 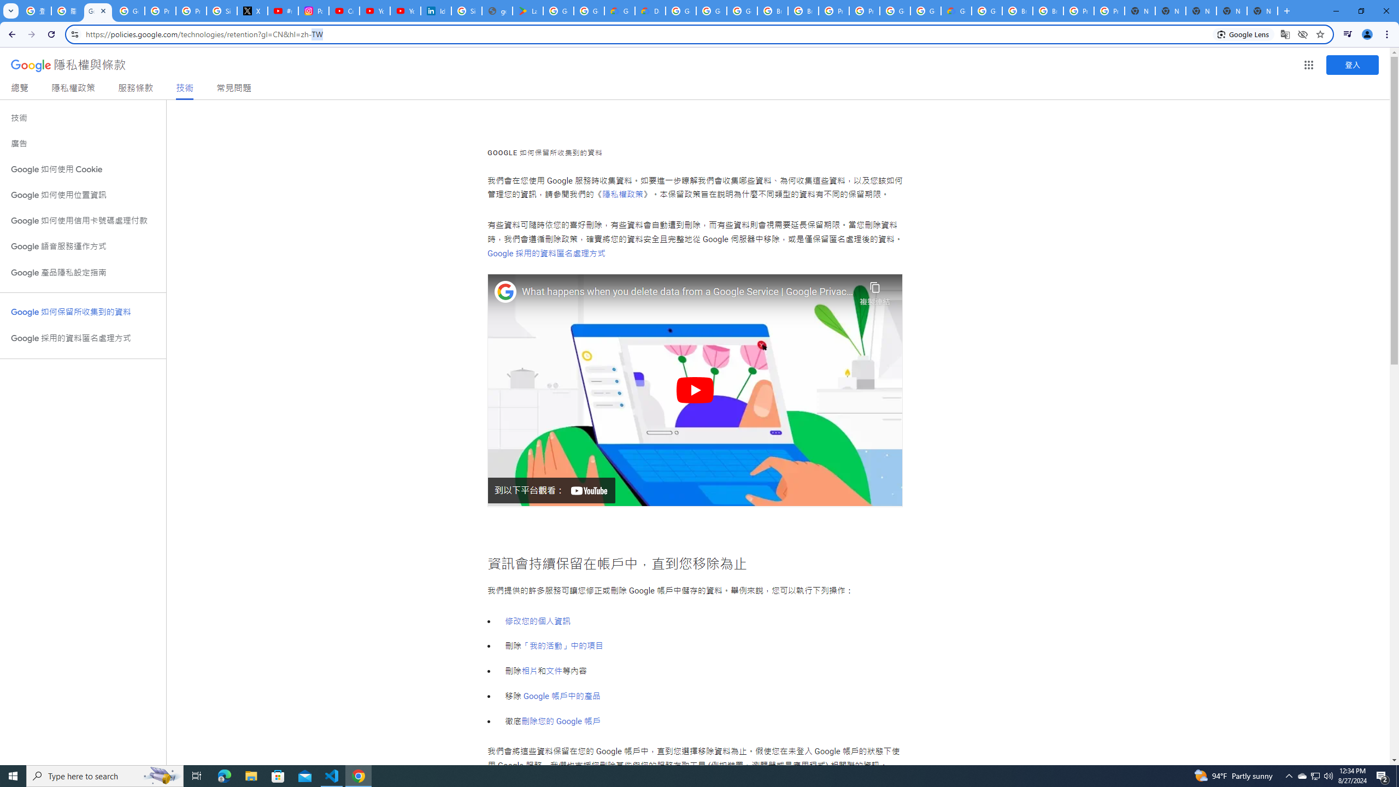 What do you see at coordinates (103, 11) in the screenshot?
I see `Close` at bounding box center [103, 11].